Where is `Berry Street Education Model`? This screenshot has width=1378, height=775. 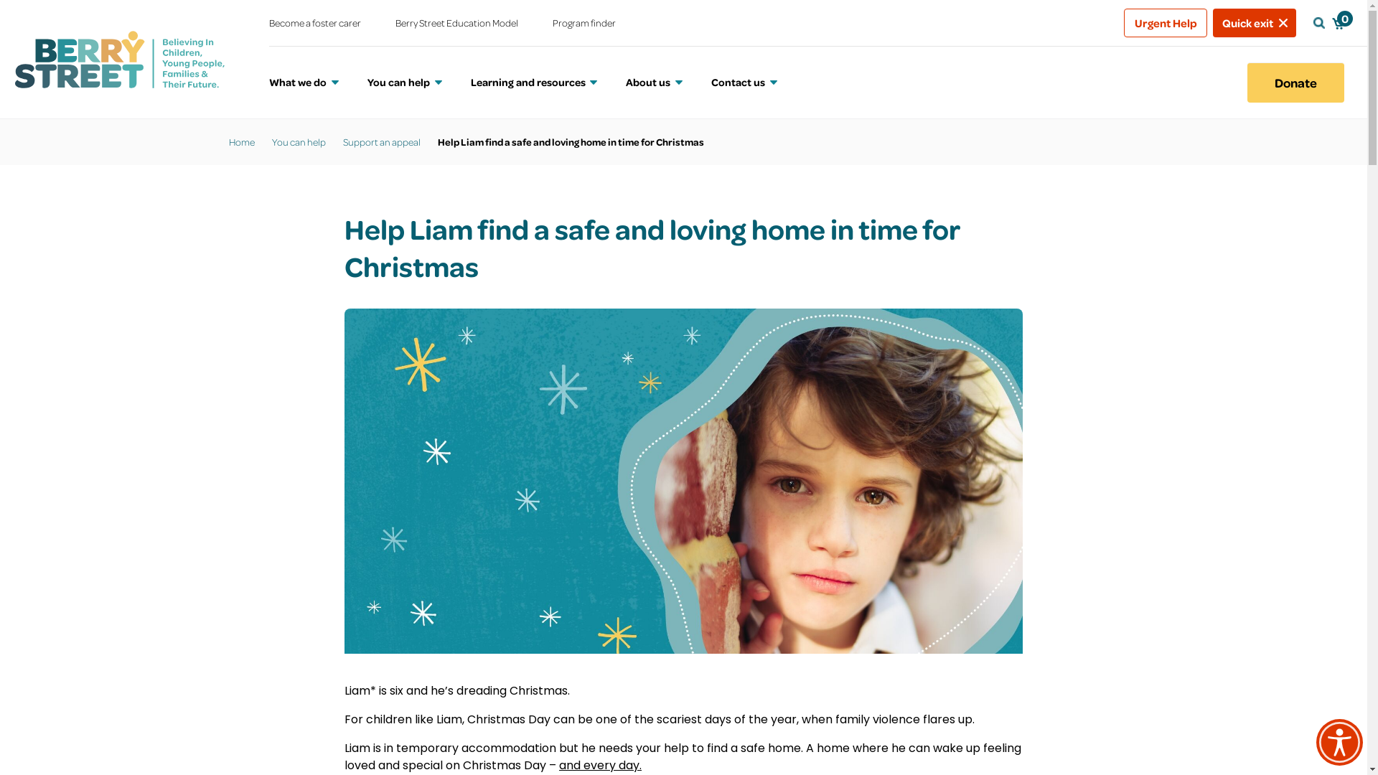
Berry Street Education Model is located at coordinates (456, 23).